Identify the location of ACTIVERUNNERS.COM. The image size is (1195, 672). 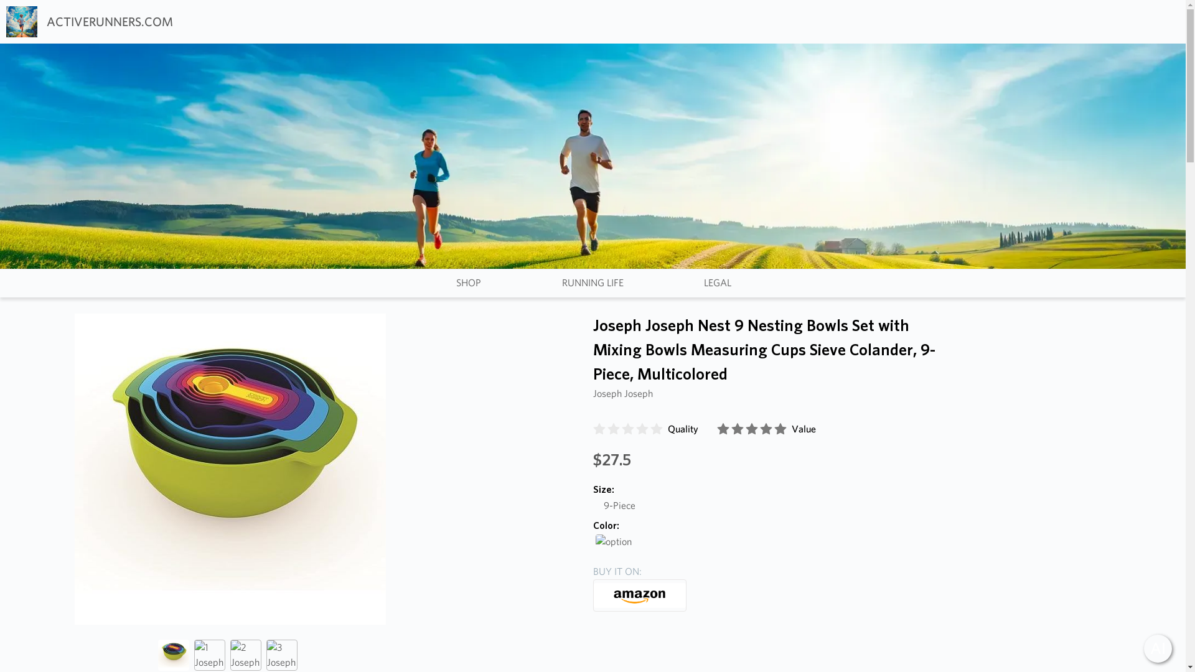
(90, 21).